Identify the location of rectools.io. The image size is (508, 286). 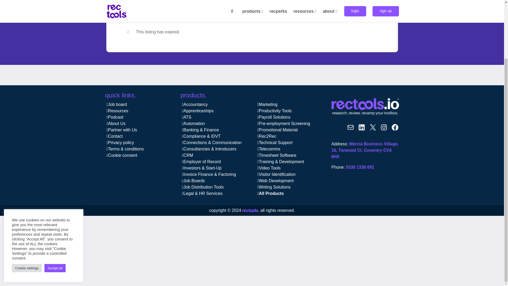
(250, 211).